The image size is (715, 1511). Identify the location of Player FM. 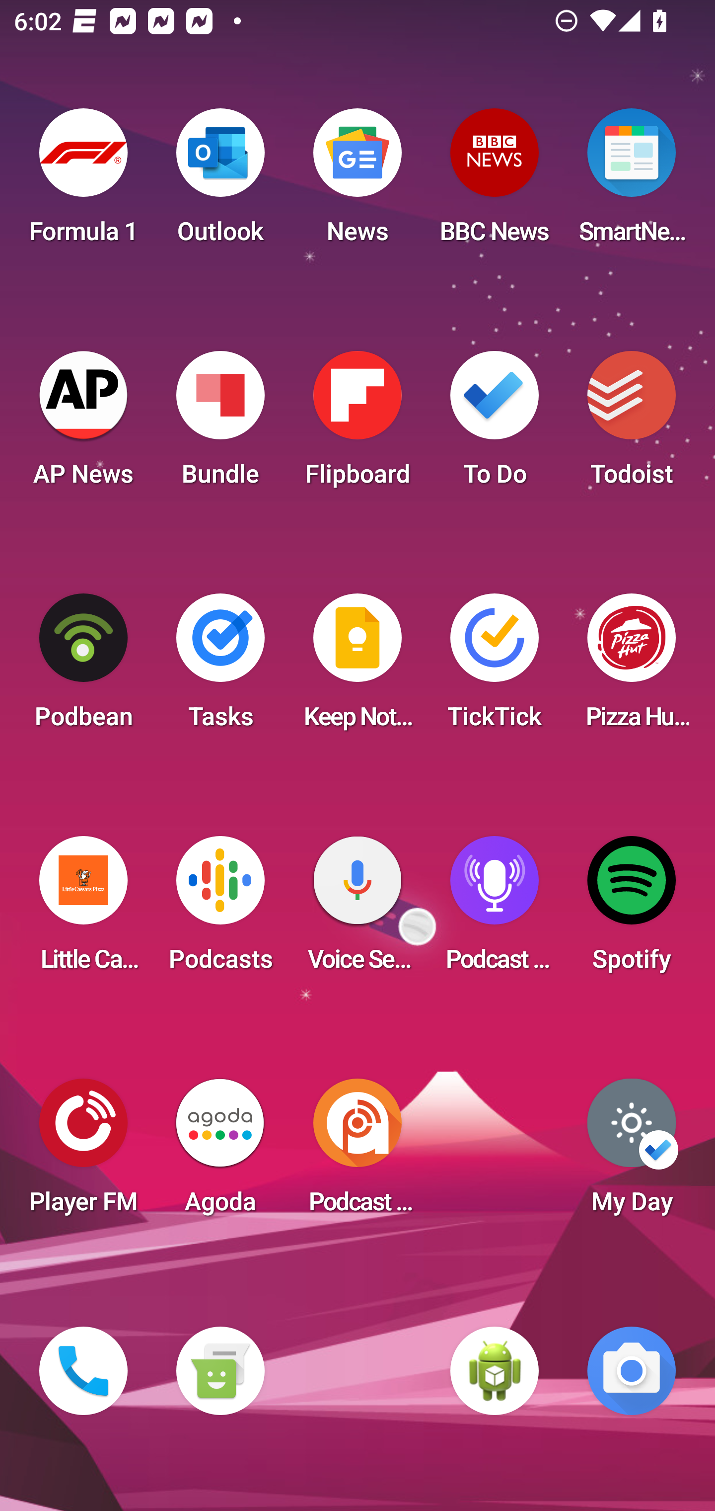
(83, 1152).